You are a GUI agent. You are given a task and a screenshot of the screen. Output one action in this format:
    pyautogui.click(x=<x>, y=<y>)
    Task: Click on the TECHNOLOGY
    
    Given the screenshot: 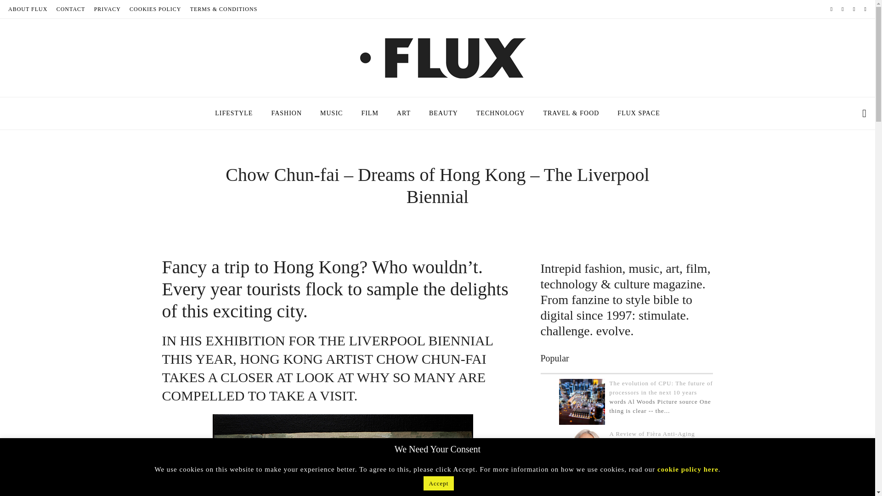 What is the action you would take?
    pyautogui.click(x=501, y=113)
    